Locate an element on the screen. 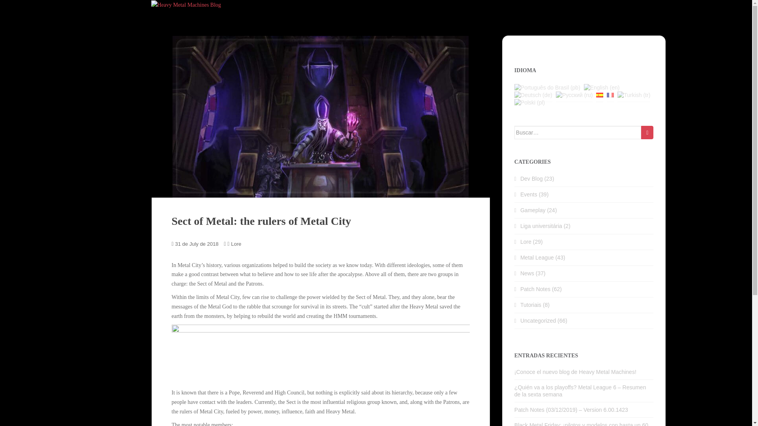 Image resolution: width=758 pixels, height=426 pixels. News is located at coordinates (527, 273).